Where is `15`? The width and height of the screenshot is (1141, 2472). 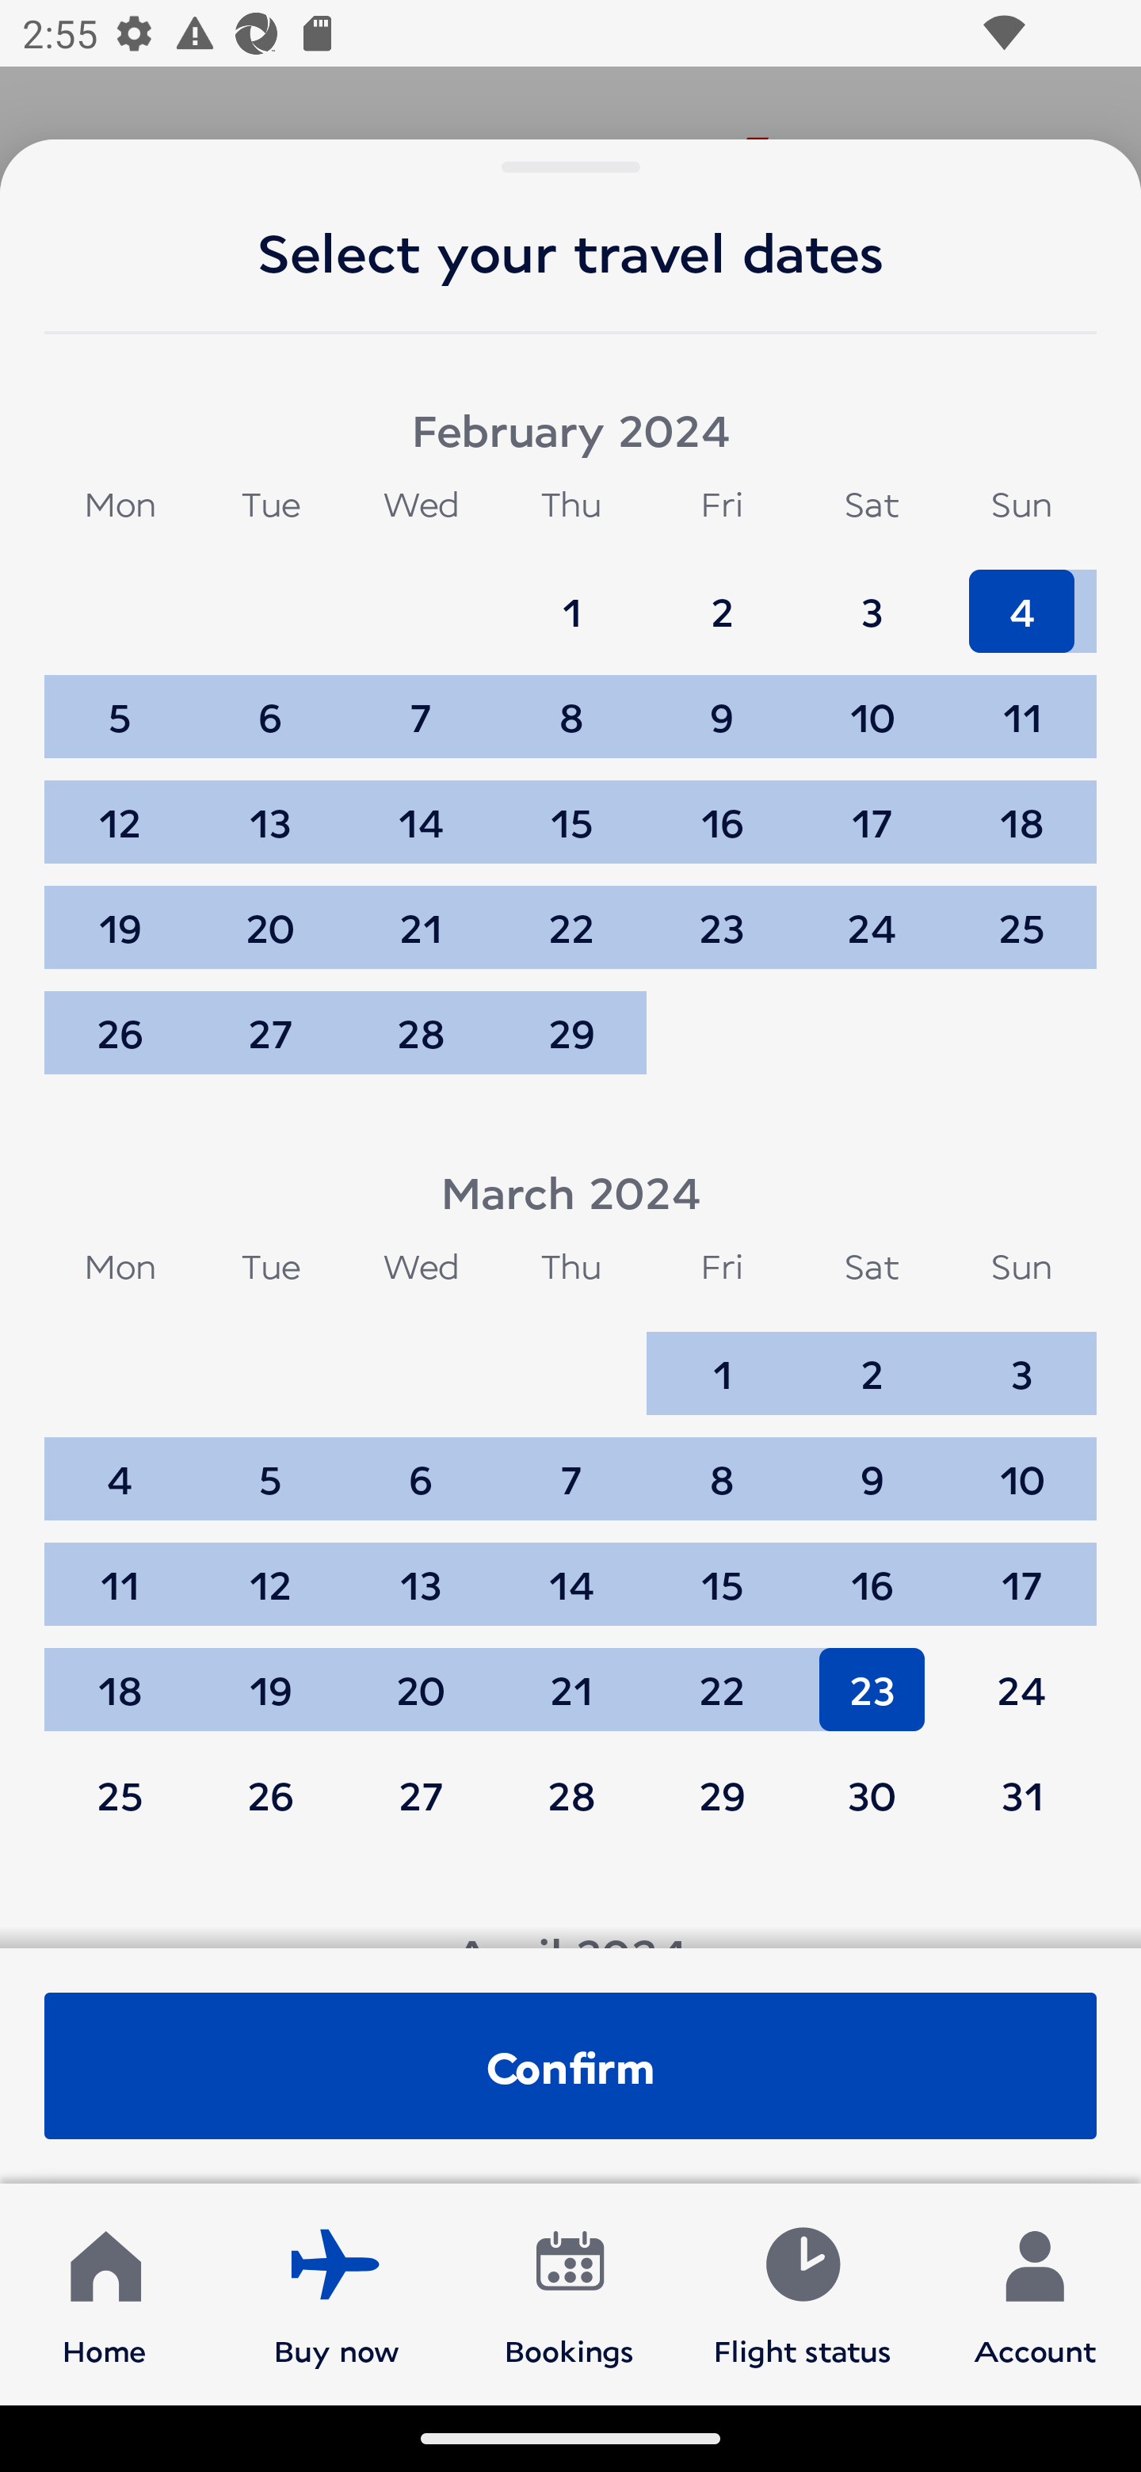 15 is located at coordinates (571, 808).